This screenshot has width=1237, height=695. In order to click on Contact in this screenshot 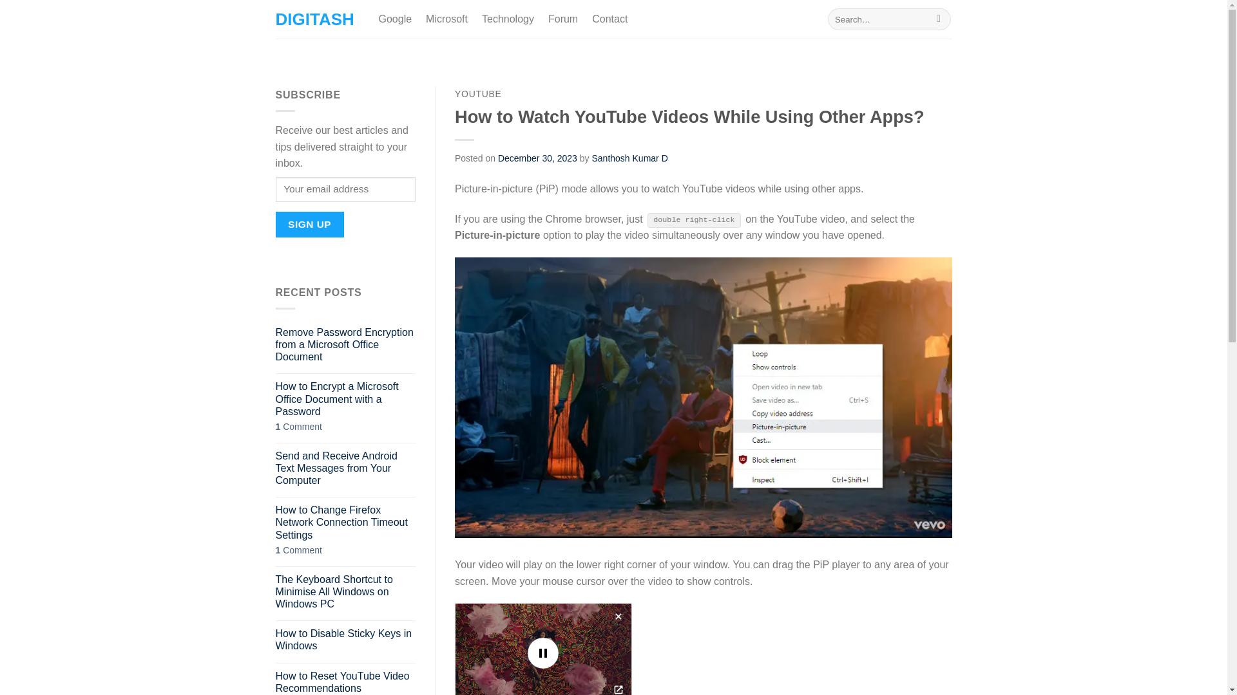, I will do `click(609, 19)`.